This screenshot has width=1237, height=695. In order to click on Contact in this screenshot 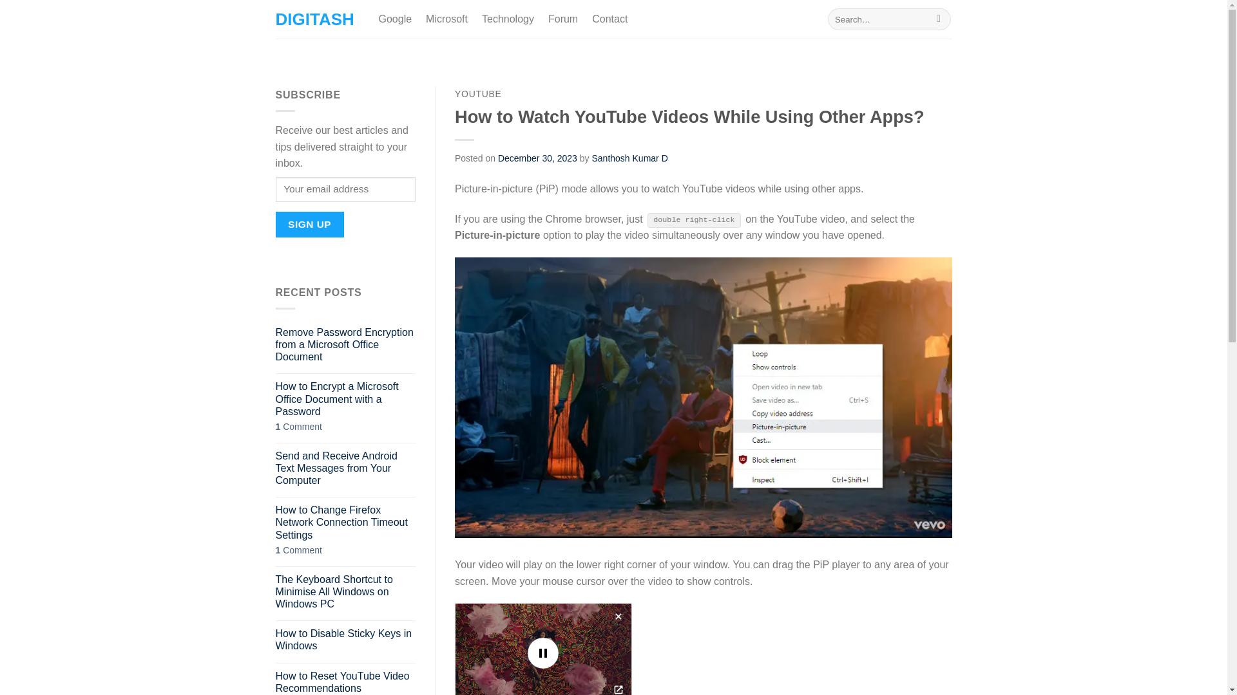, I will do `click(609, 19)`.